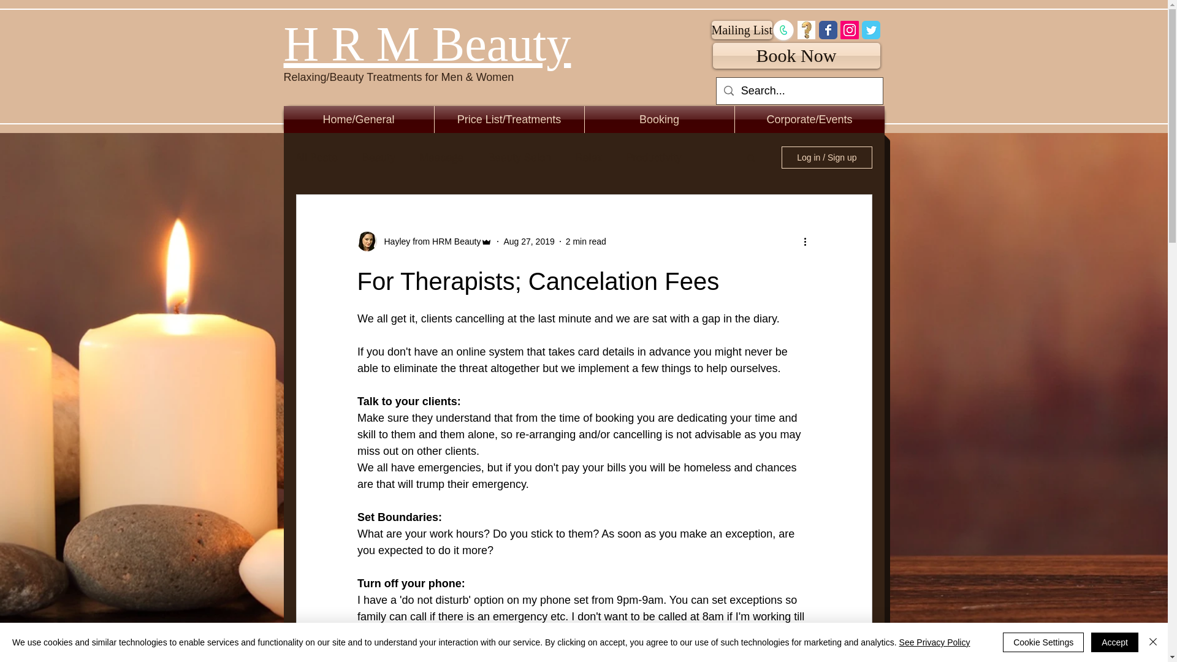 The width and height of the screenshot is (1177, 662). Describe the element at coordinates (796, 56) in the screenshot. I see `Book Now` at that location.